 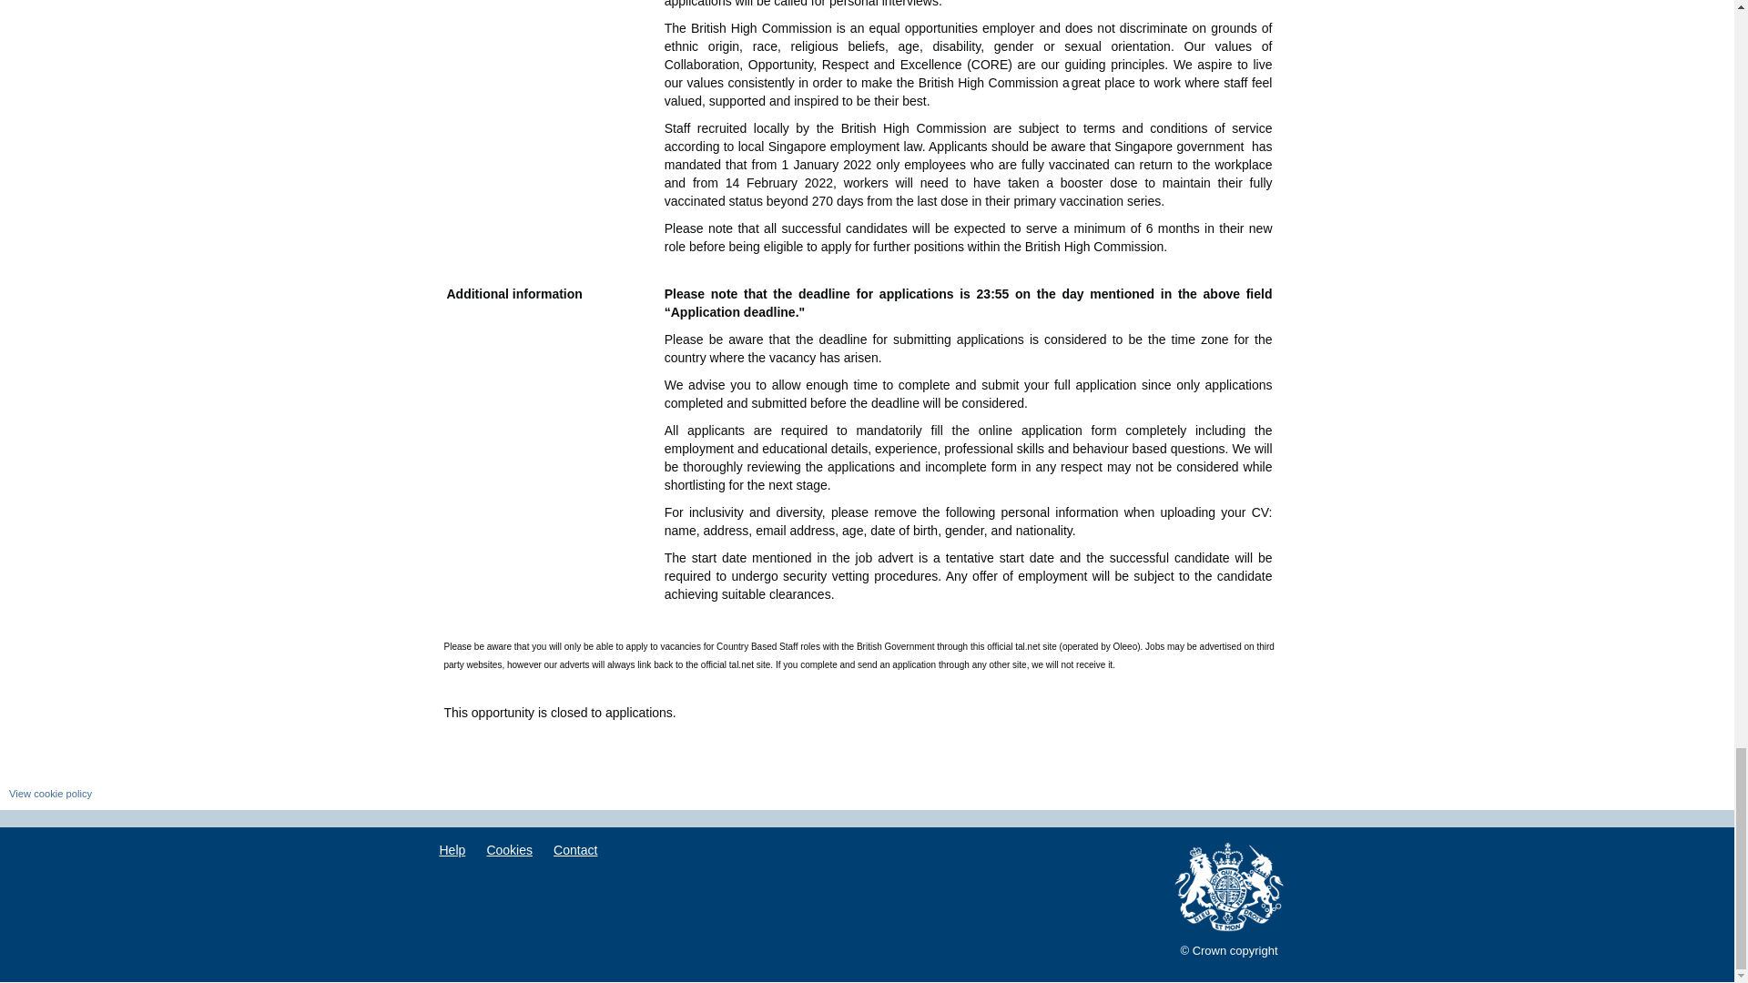 What do you see at coordinates (50, 794) in the screenshot?
I see `View cookie policy` at bounding box center [50, 794].